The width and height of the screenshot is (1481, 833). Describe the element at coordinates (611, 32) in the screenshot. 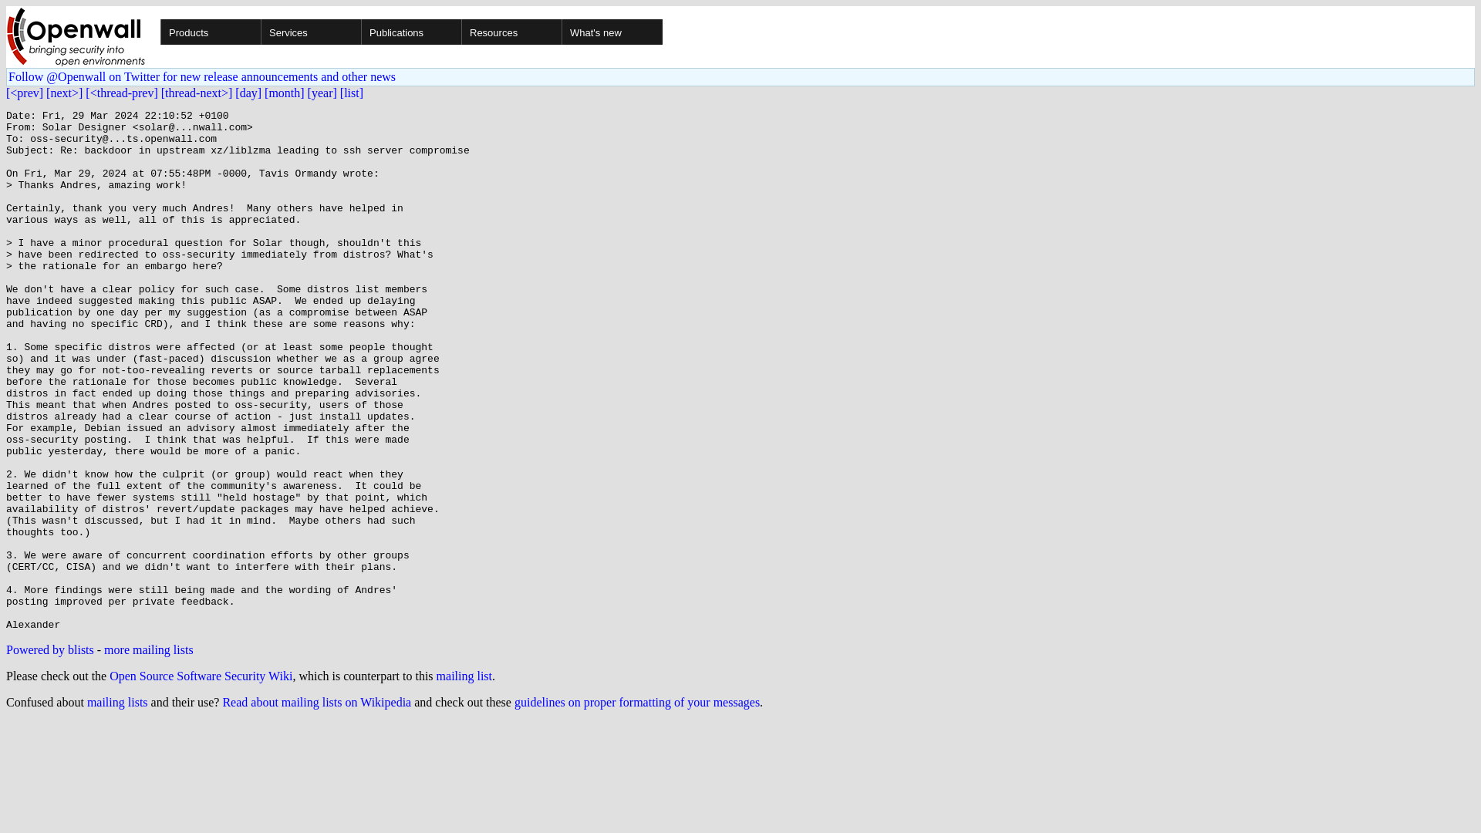

I see `What's new` at that location.